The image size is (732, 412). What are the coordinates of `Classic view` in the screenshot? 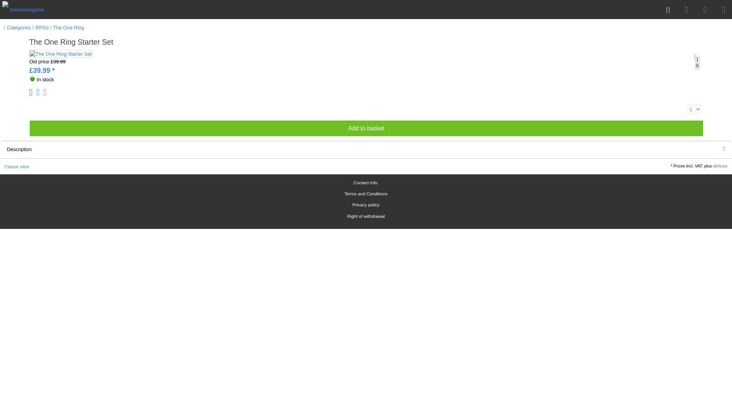 It's located at (17, 166).